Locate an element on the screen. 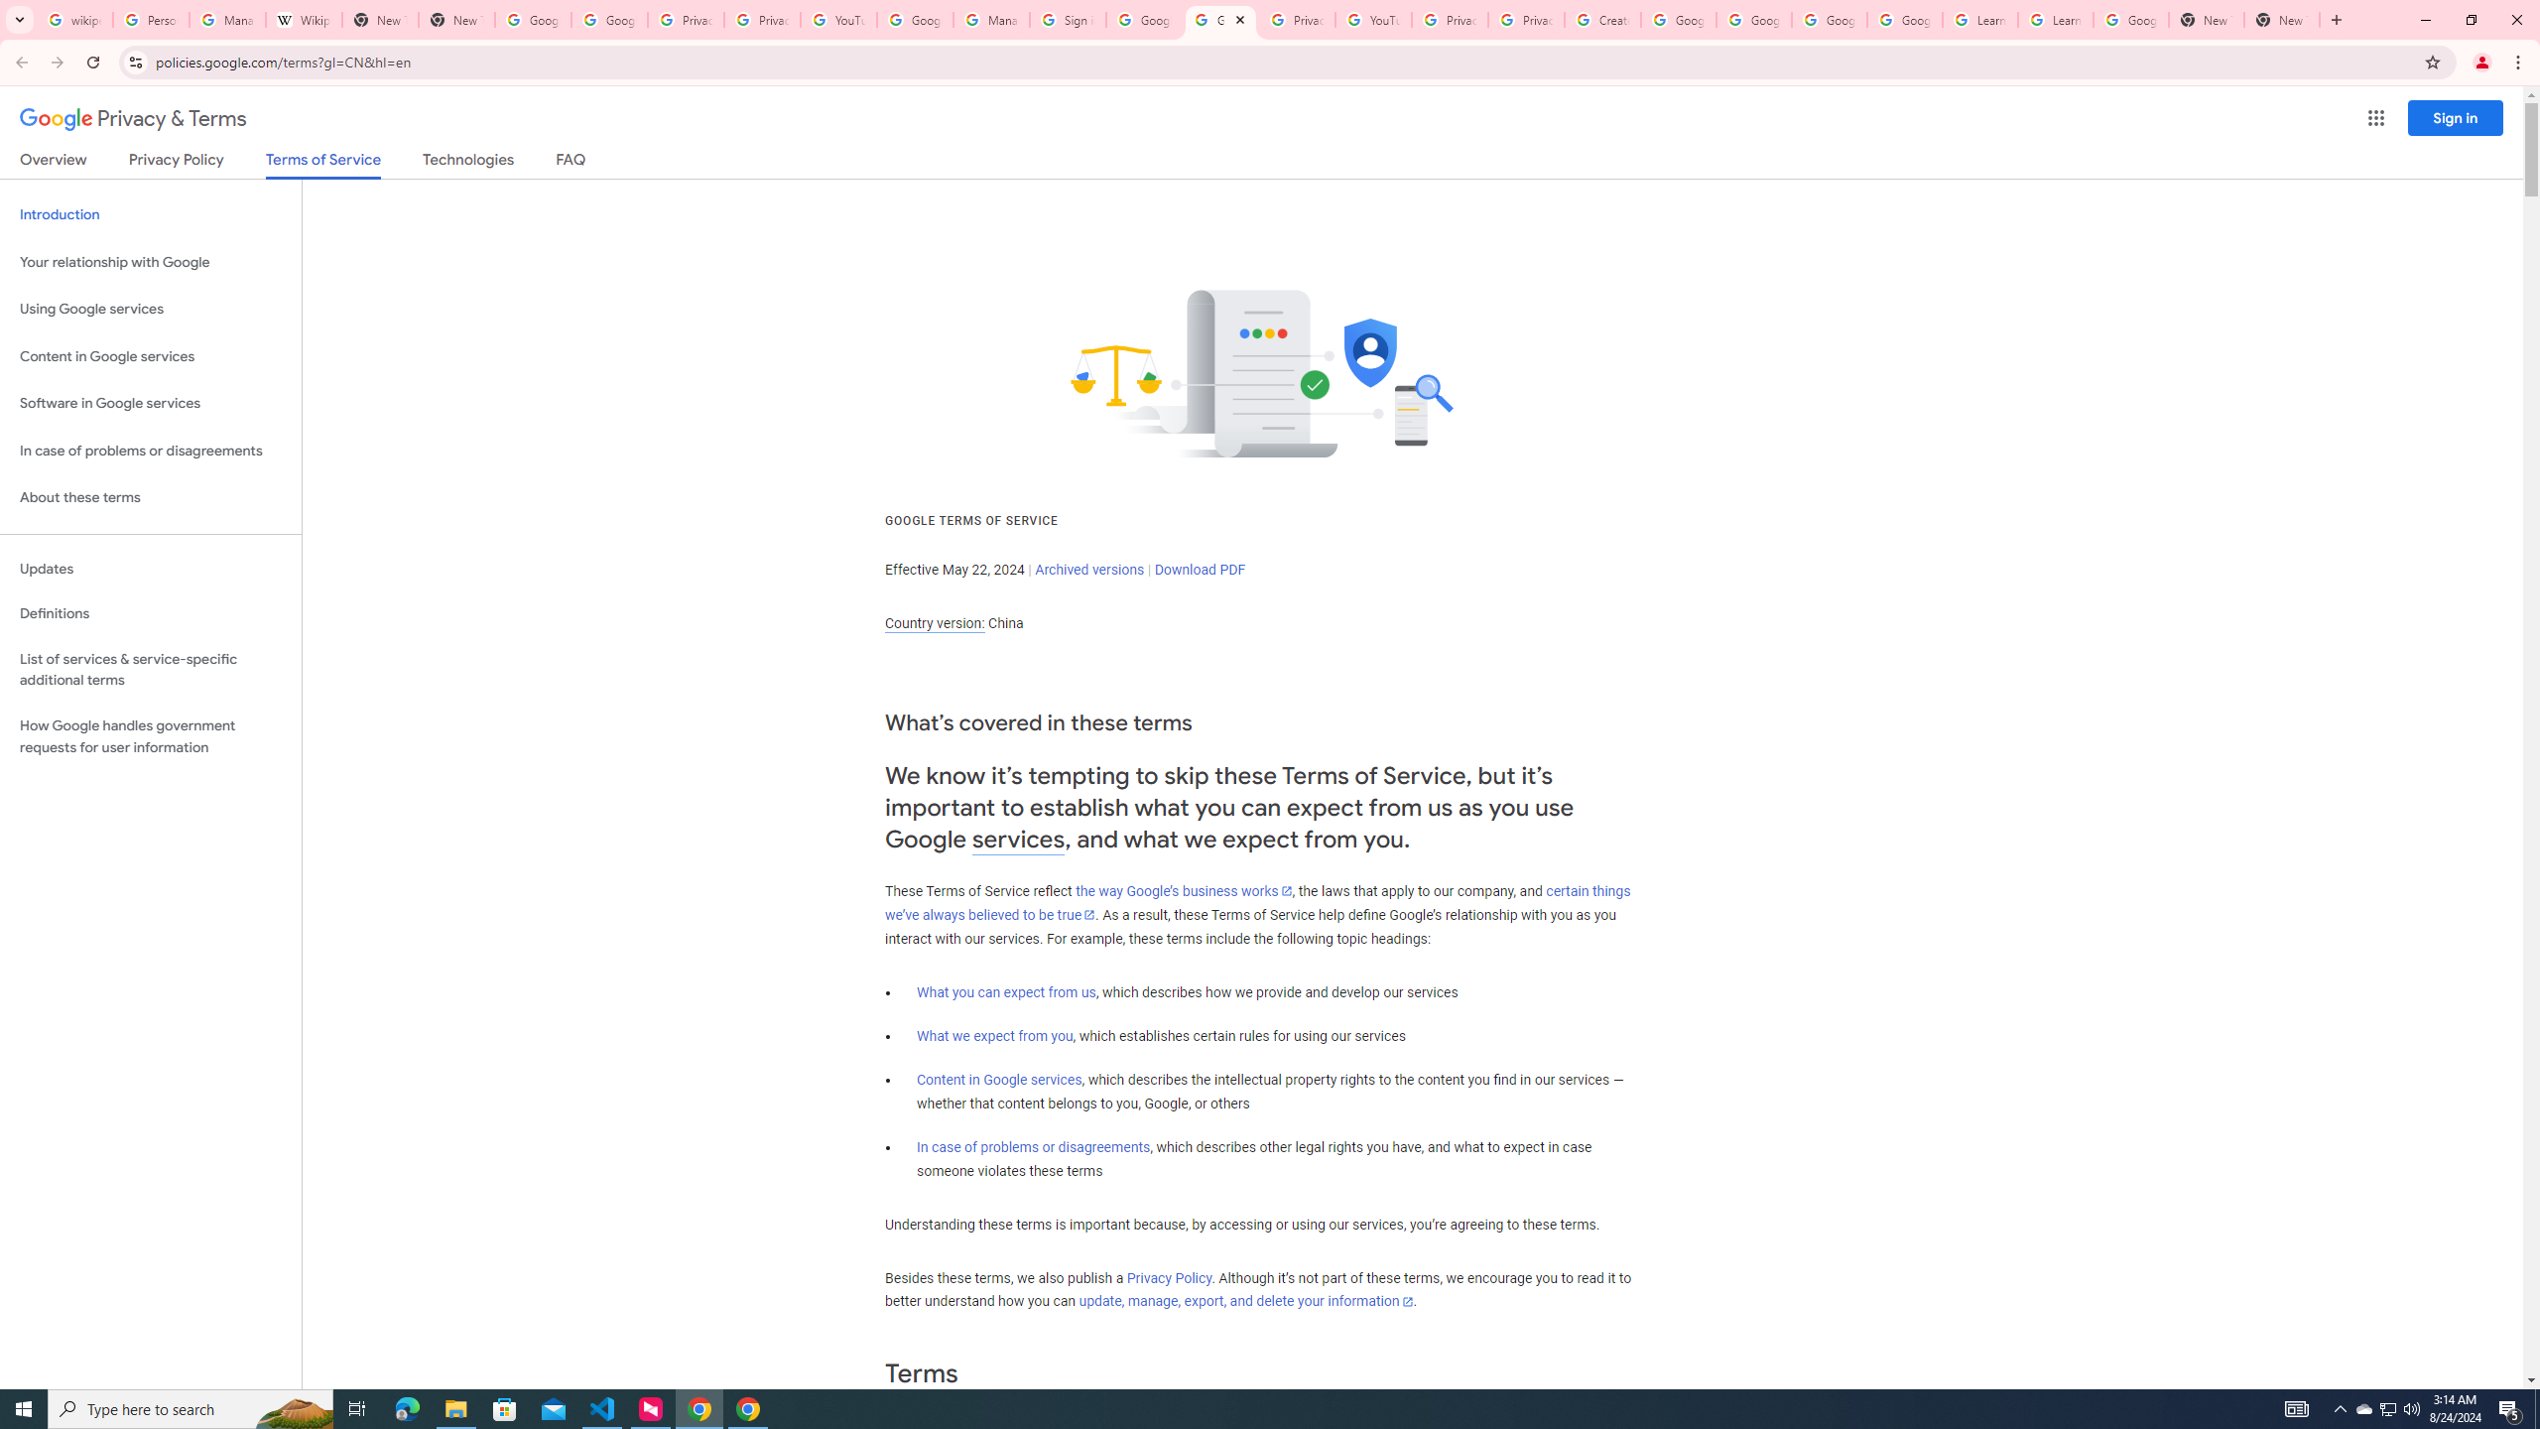 Image resolution: width=2540 pixels, height=1429 pixels. Google Account Help is located at coordinates (1754, 20).